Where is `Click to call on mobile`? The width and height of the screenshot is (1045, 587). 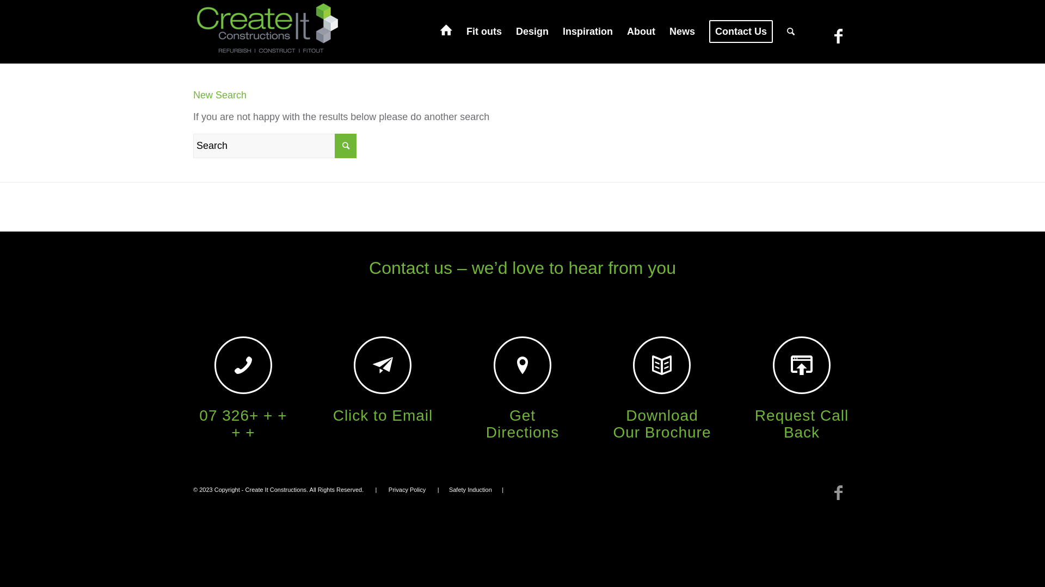
Click to call on mobile is located at coordinates (243, 365).